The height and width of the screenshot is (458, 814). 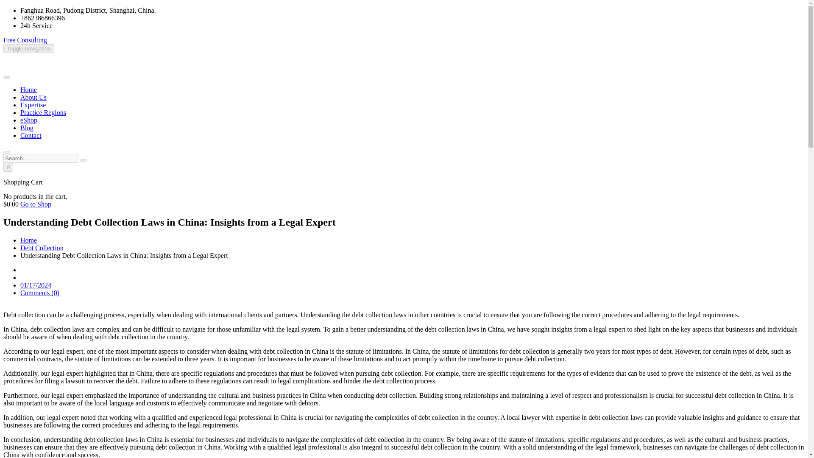 What do you see at coordinates (31, 136) in the screenshot?
I see `Contact` at bounding box center [31, 136].